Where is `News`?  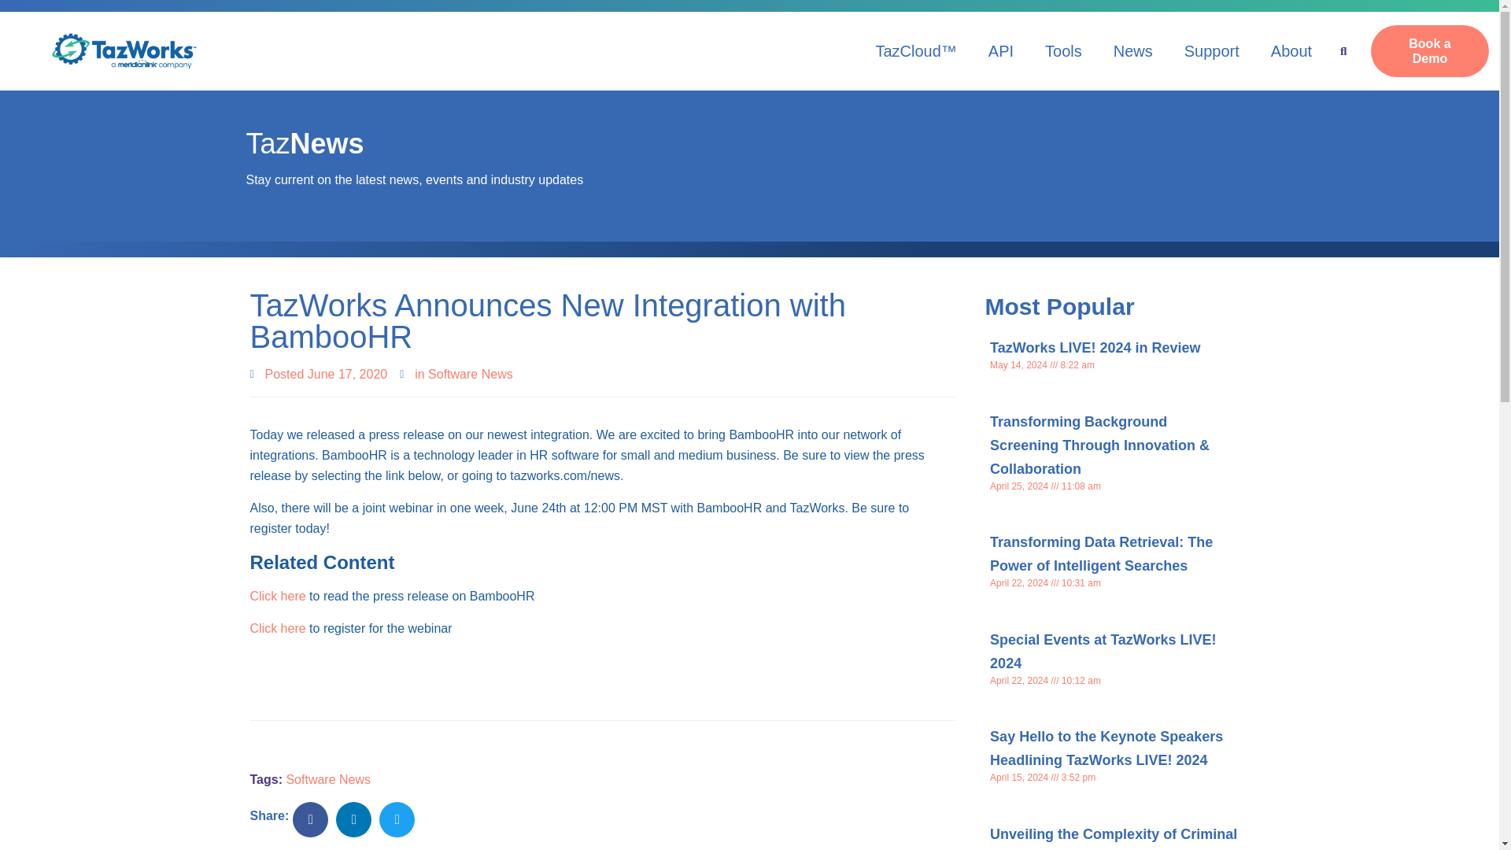
News is located at coordinates (1133, 50).